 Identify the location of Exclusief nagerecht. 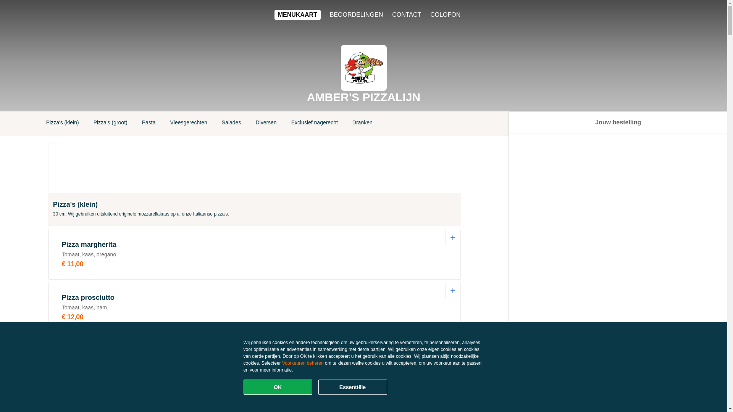
(315, 124).